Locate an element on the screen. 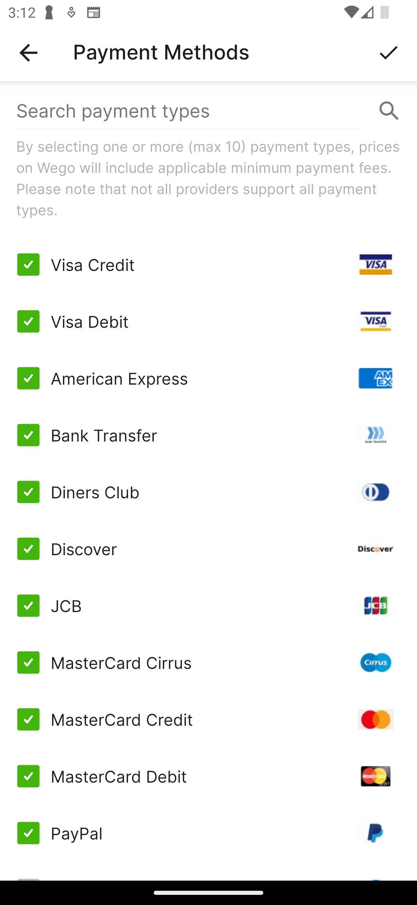  Diners Club is located at coordinates (209, 492).